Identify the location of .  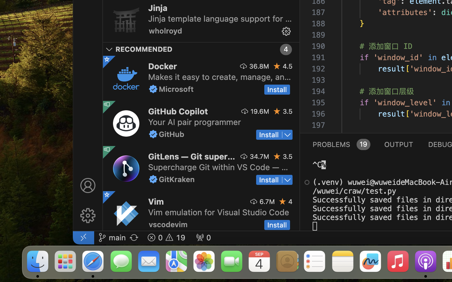
(88, 185).